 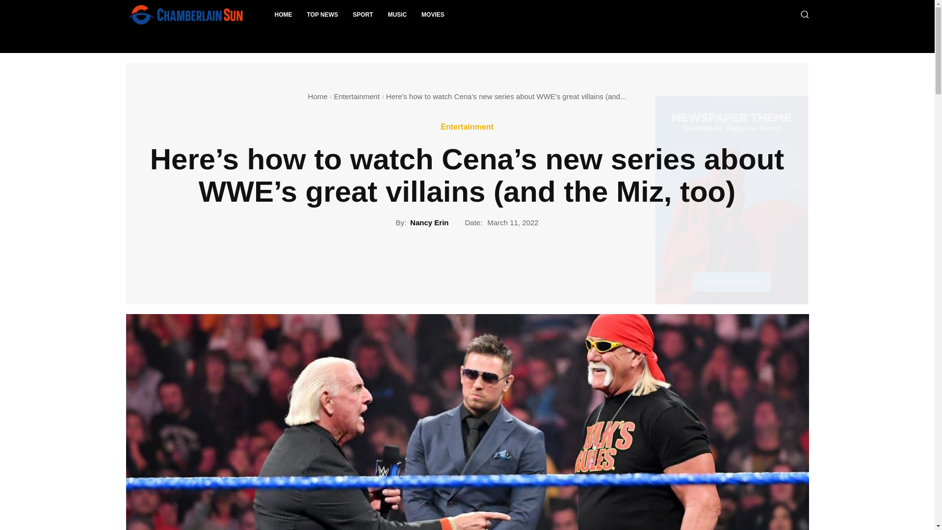 I want to click on Entertainment, so click(x=356, y=96).